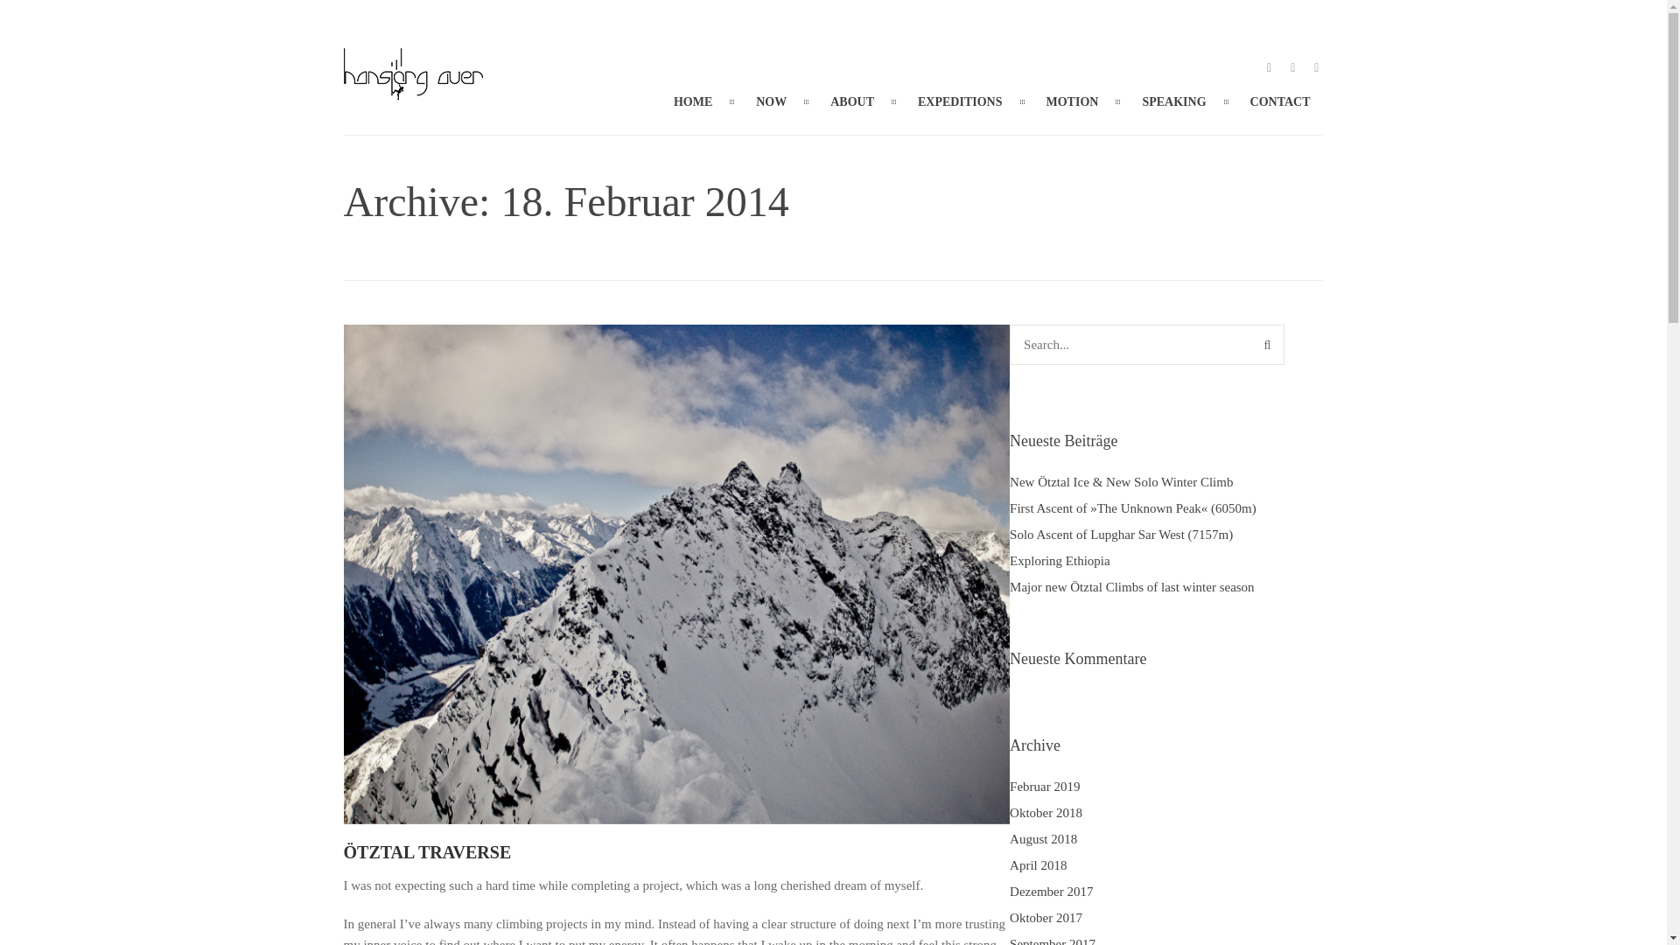  Describe the element at coordinates (1174, 101) in the screenshot. I see `SPEAKING` at that location.